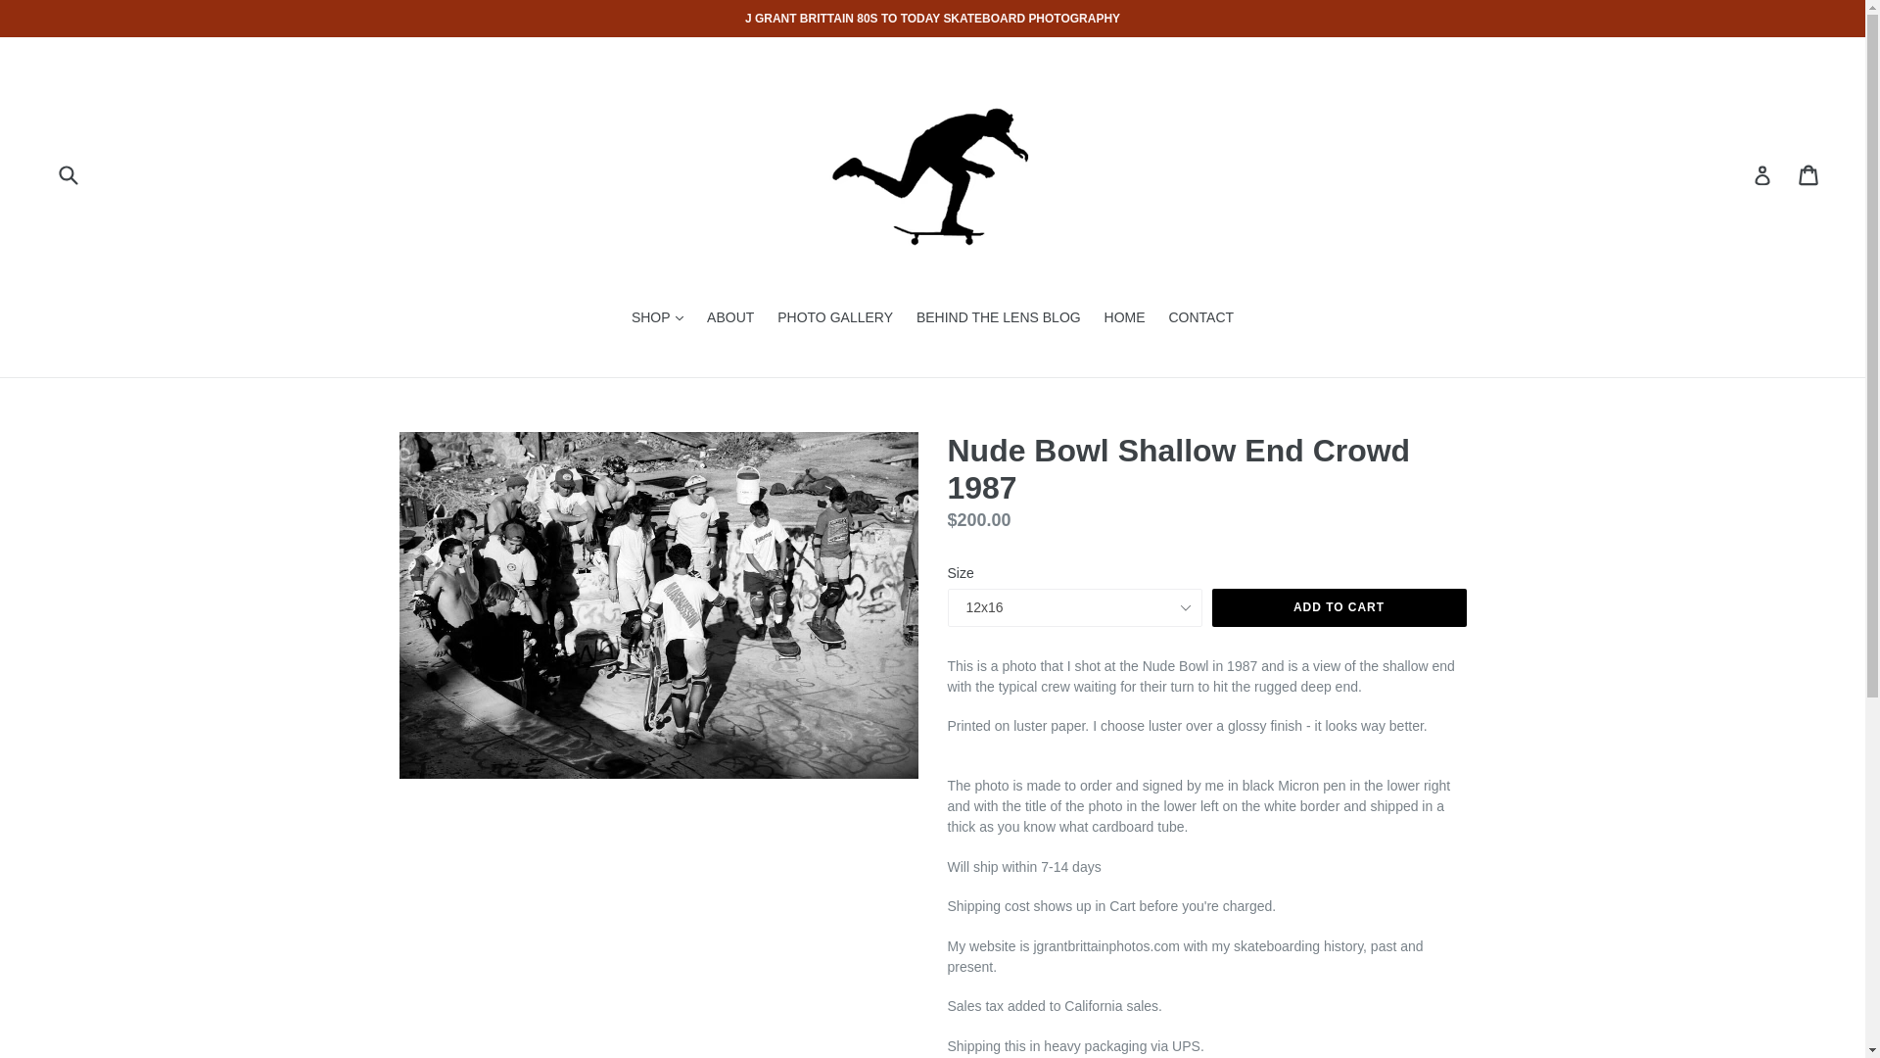 The height and width of the screenshot is (1058, 1880). What do you see at coordinates (1124, 319) in the screenshot?
I see `HOME` at bounding box center [1124, 319].